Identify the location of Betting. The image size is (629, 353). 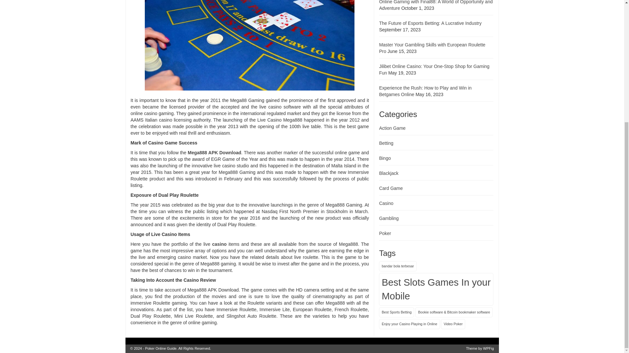
(386, 143).